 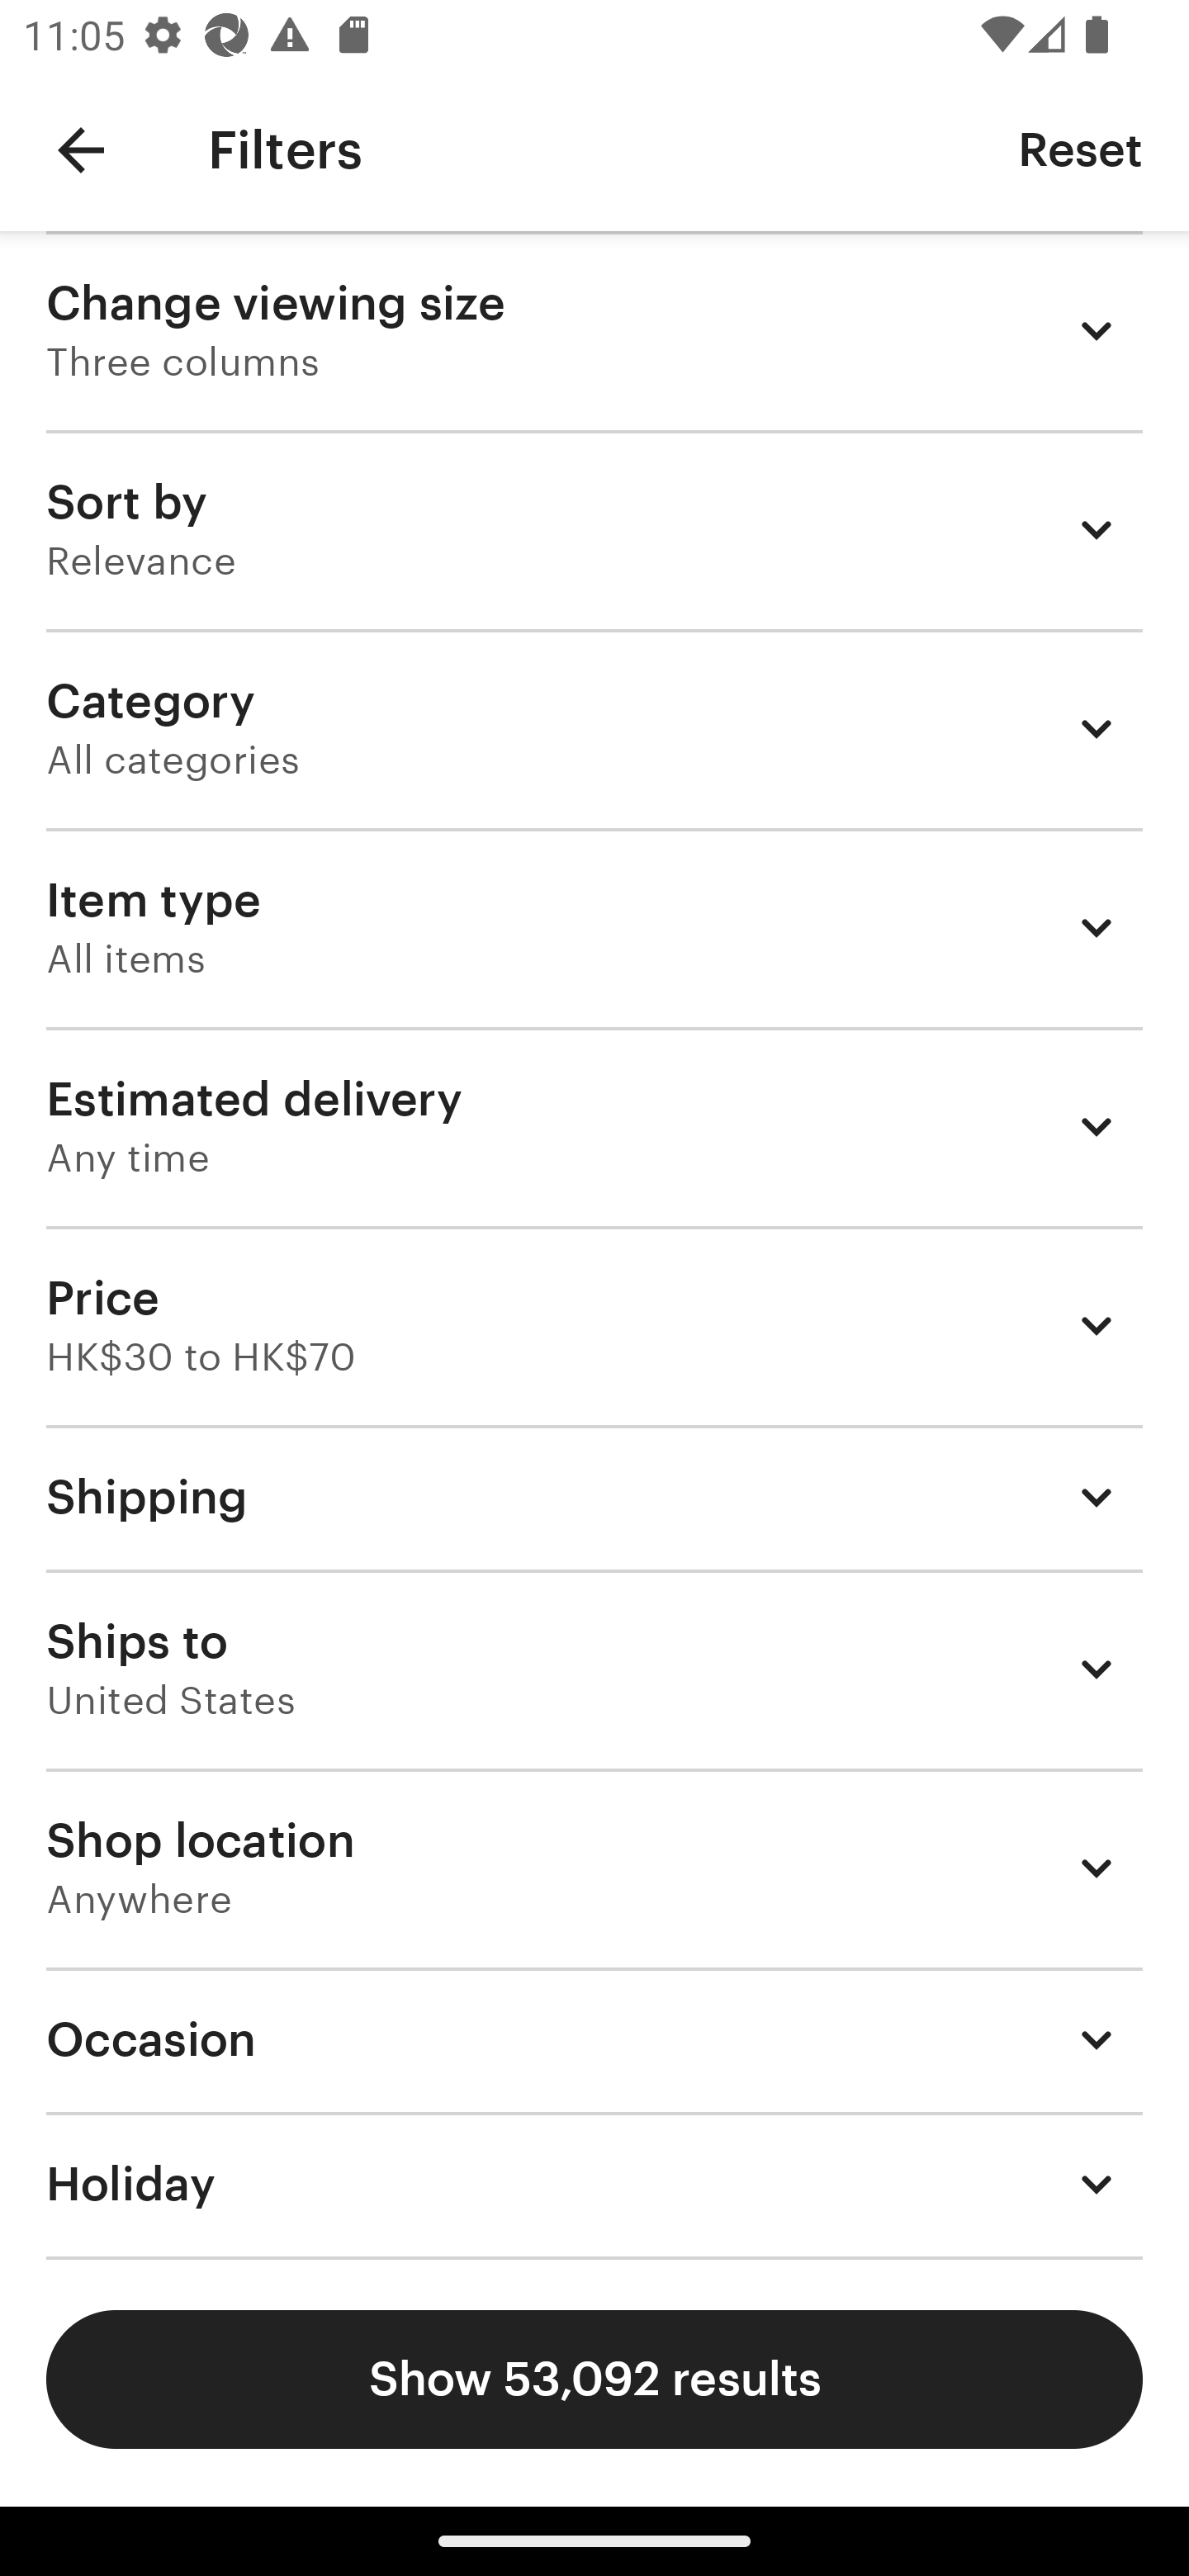 What do you see at coordinates (81, 150) in the screenshot?
I see `Navigate up` at bounding box center [81, 150].